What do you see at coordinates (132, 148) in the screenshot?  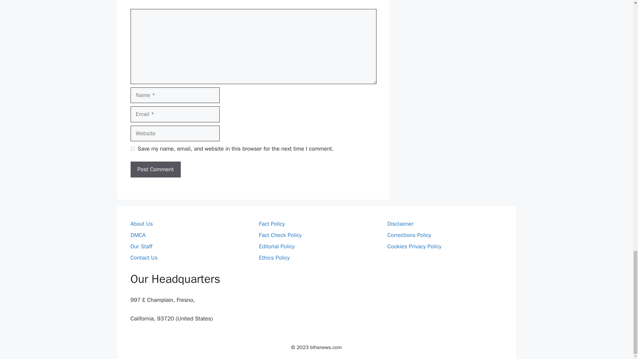 I see `yes` at bounding box center [132, 148].